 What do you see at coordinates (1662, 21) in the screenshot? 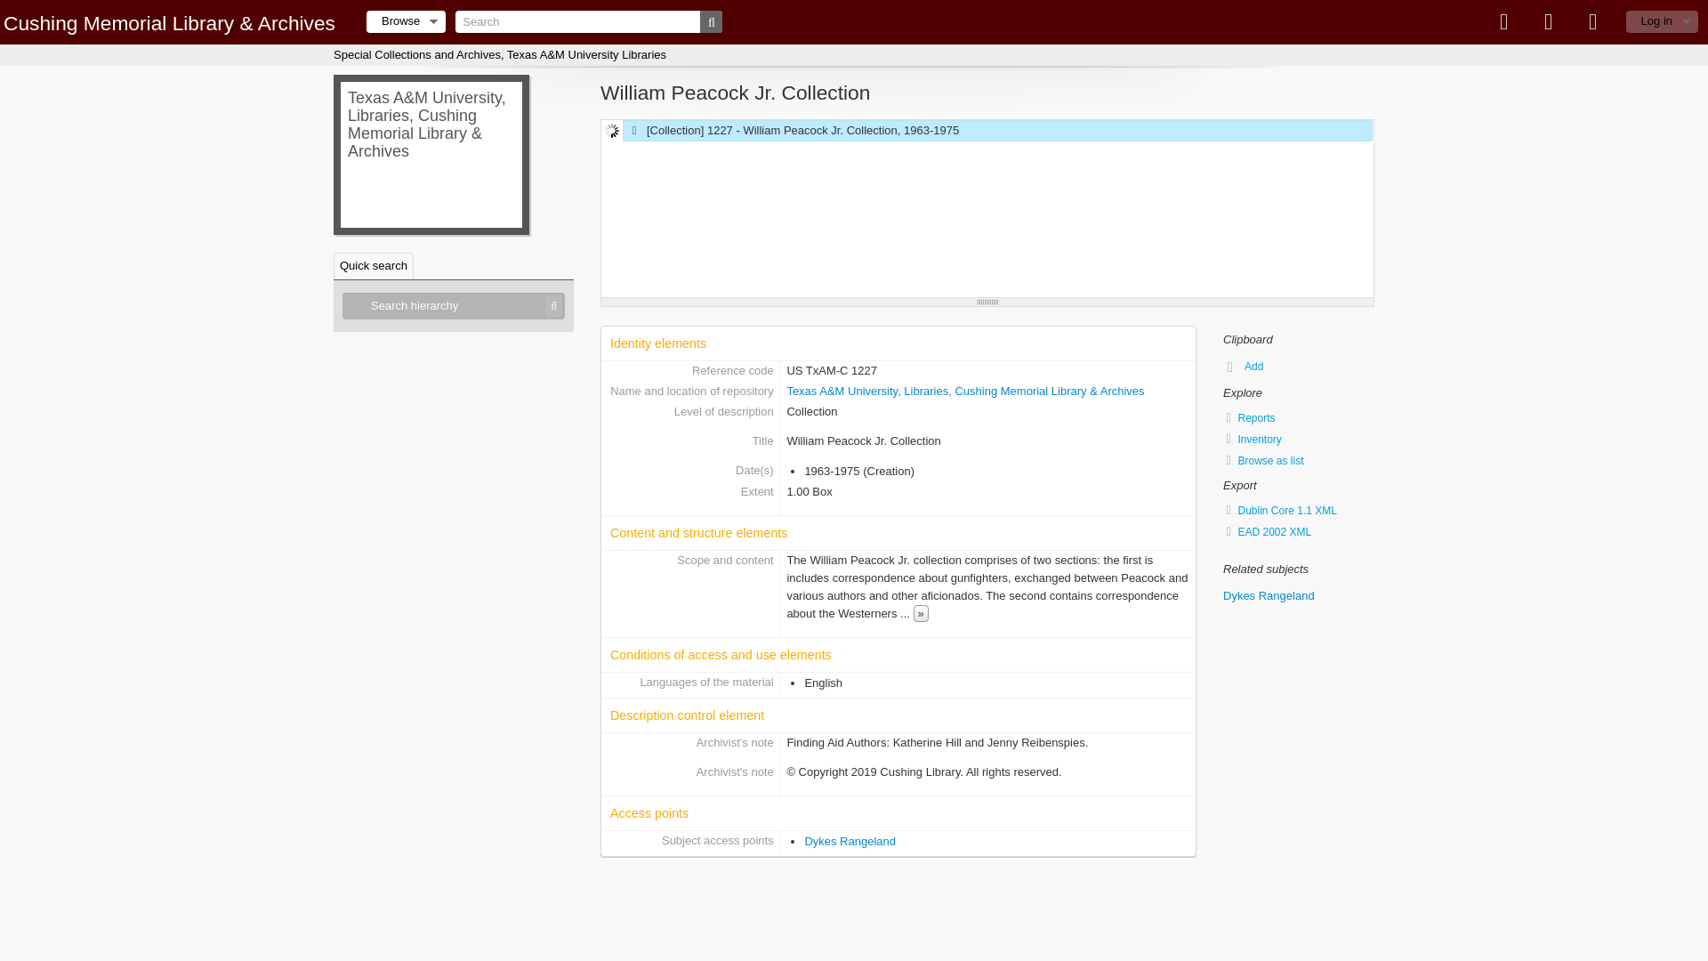
I see `Log in` at bounding box center [1662, 21].